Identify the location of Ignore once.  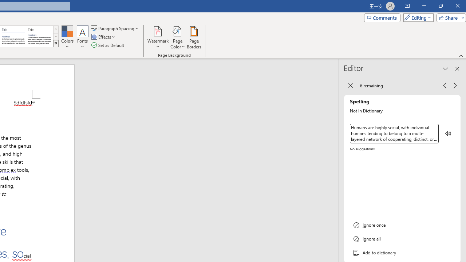
(402, 225).